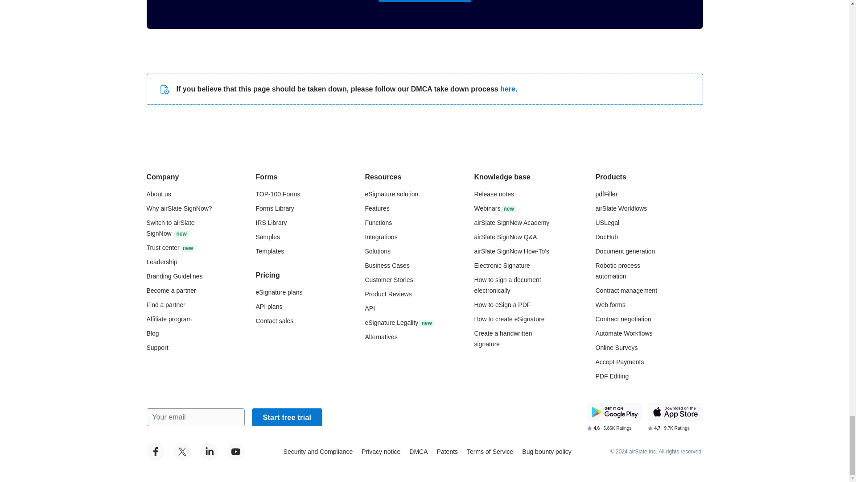  Describe the element at coordinates (278, 194) in the screenshot. I see `Go to the top 100 forms page` at that location.